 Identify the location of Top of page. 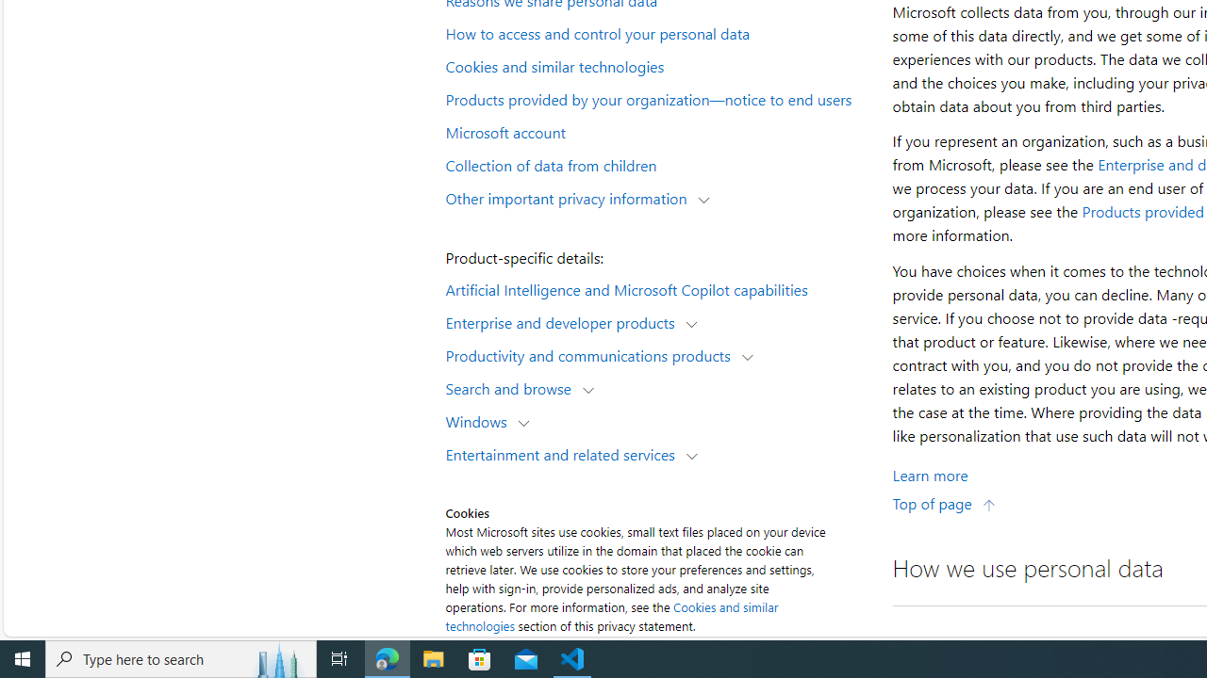
(944, 503).